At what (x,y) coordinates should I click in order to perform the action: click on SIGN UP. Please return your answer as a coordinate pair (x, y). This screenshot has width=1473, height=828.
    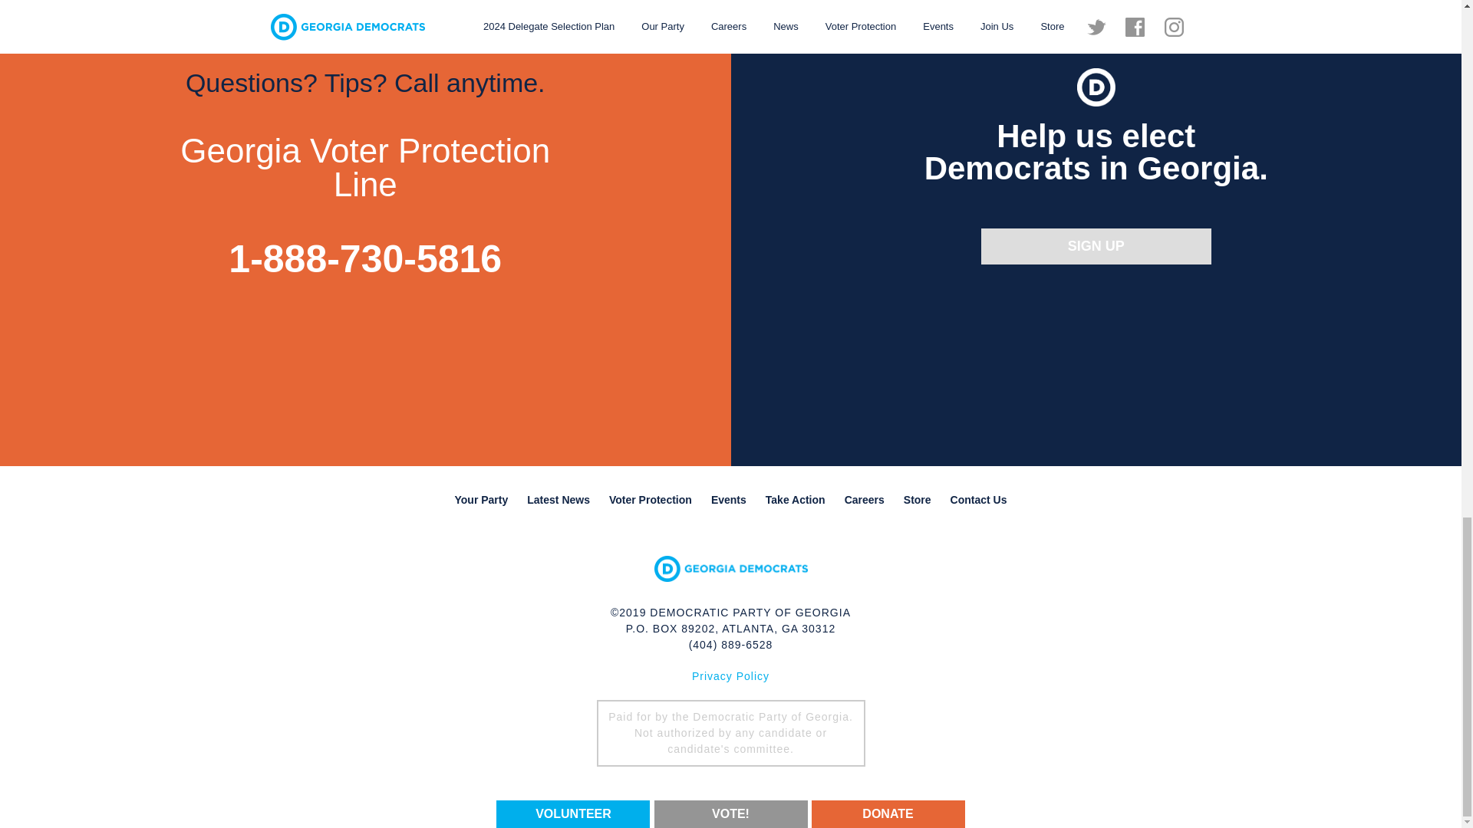
    Looking at the image, I should click on (1096, 246).